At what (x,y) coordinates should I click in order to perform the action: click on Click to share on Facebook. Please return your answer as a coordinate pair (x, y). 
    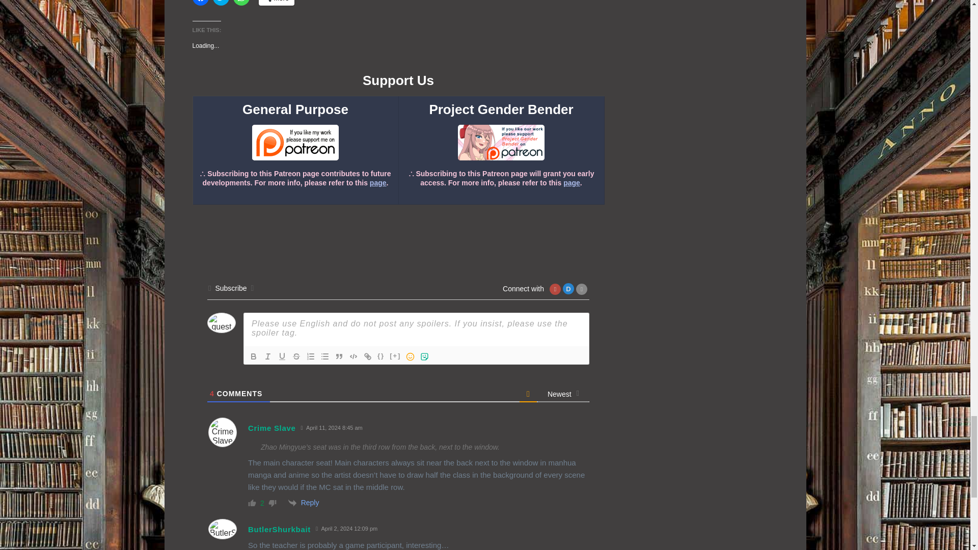
    Looking at the image, I should click on (201, 3).